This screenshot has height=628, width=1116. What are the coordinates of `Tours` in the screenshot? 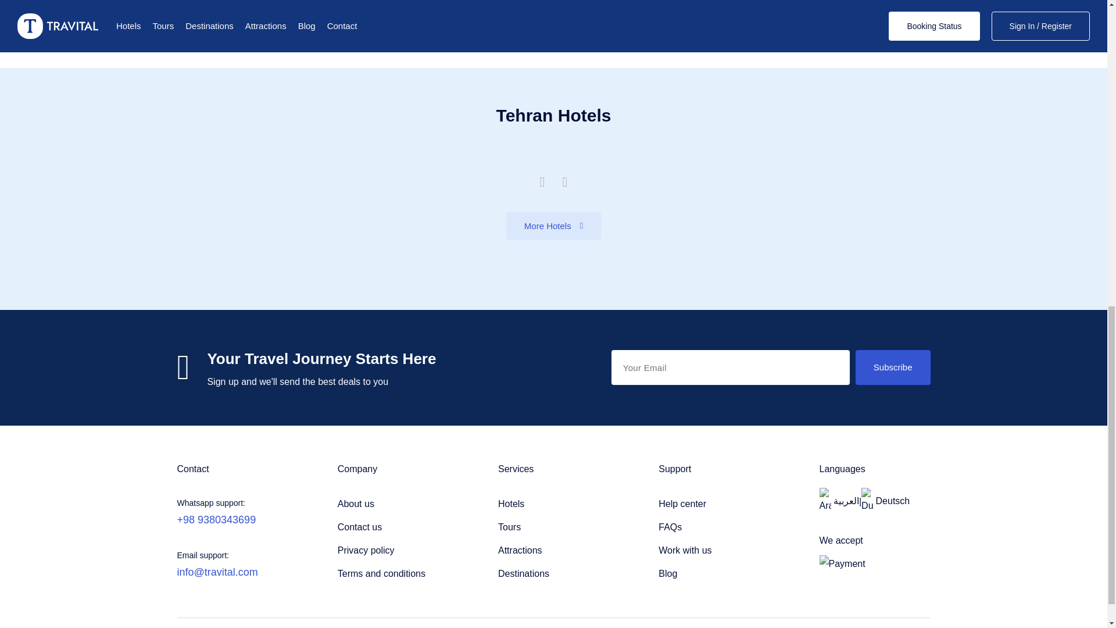 It's located at (553, 527).